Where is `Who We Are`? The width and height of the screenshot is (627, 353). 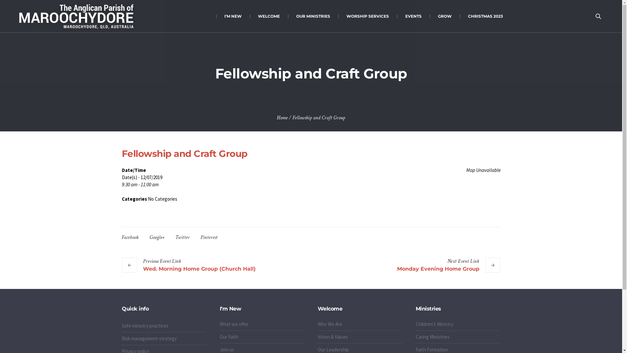 Who We Are is located at coordinates (330, 324).